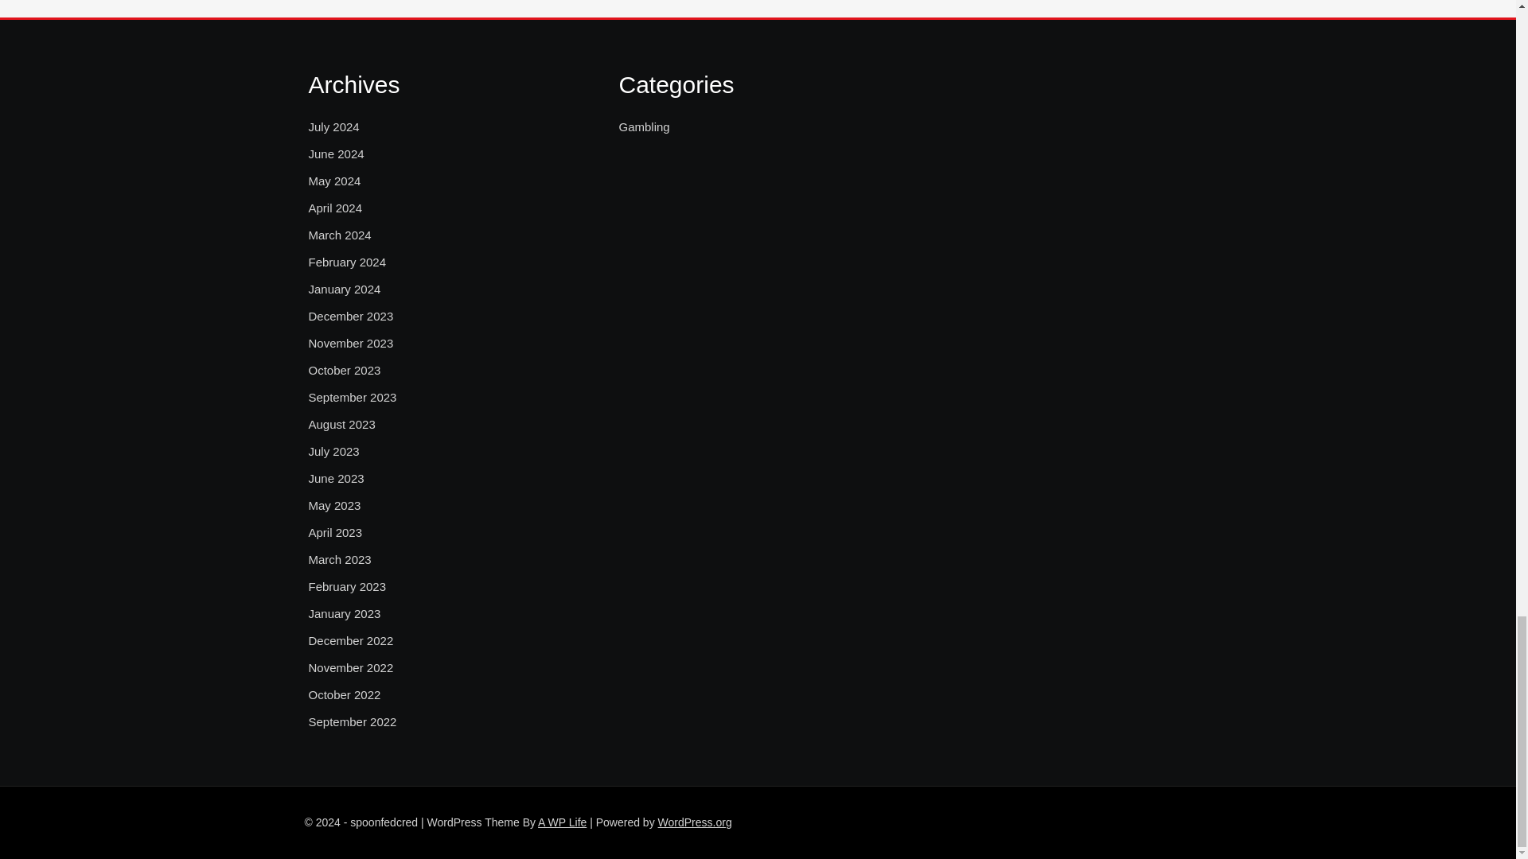  What do you see at coordinates (334, 506) in the screenshot?
I see `May 2023` at bounding box center [334, 506].